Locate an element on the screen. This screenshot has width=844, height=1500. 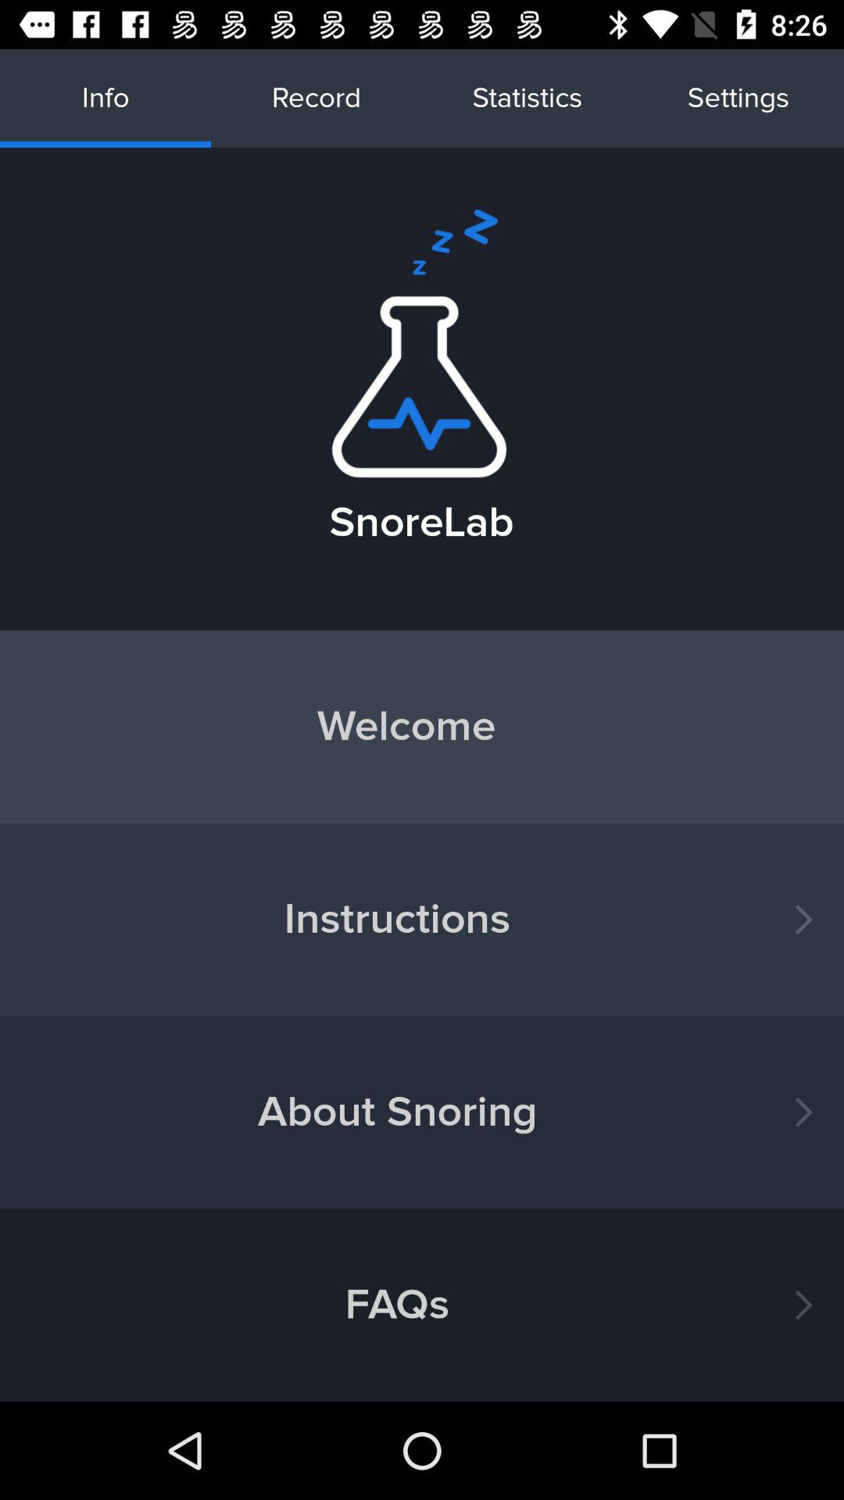
choose the faqs item is located at coordinates (422, 1305).